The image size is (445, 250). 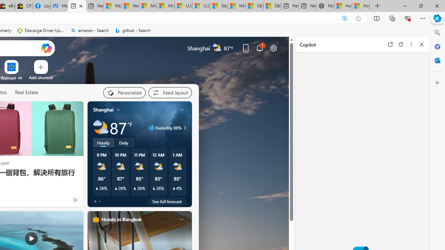 What do you see at coordinates (437, 83) in the screenshot?
I see `Customize` at bounding box center [437, 83].